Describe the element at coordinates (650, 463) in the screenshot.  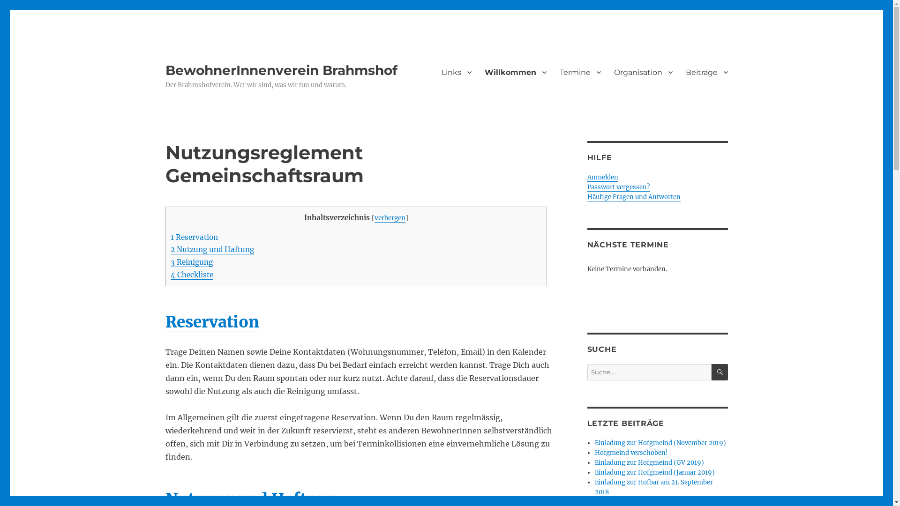
I see `Einladung zur Hofgmeind (GV 2019)` at that location.